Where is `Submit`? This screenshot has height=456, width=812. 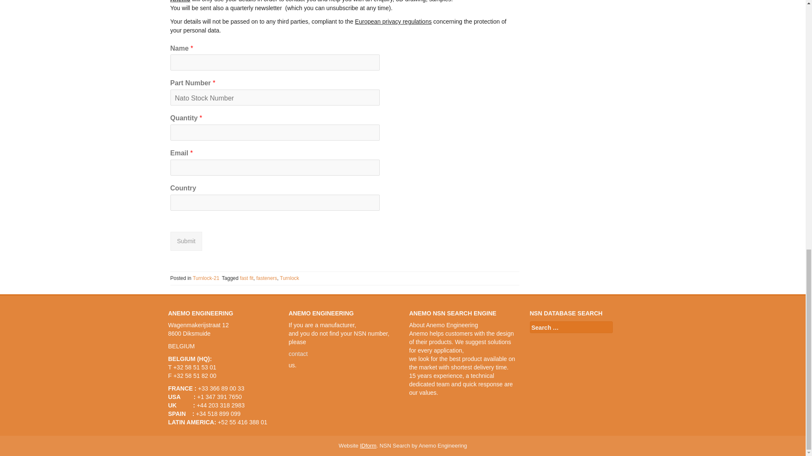 Submit is located at coordinates (186, 242).